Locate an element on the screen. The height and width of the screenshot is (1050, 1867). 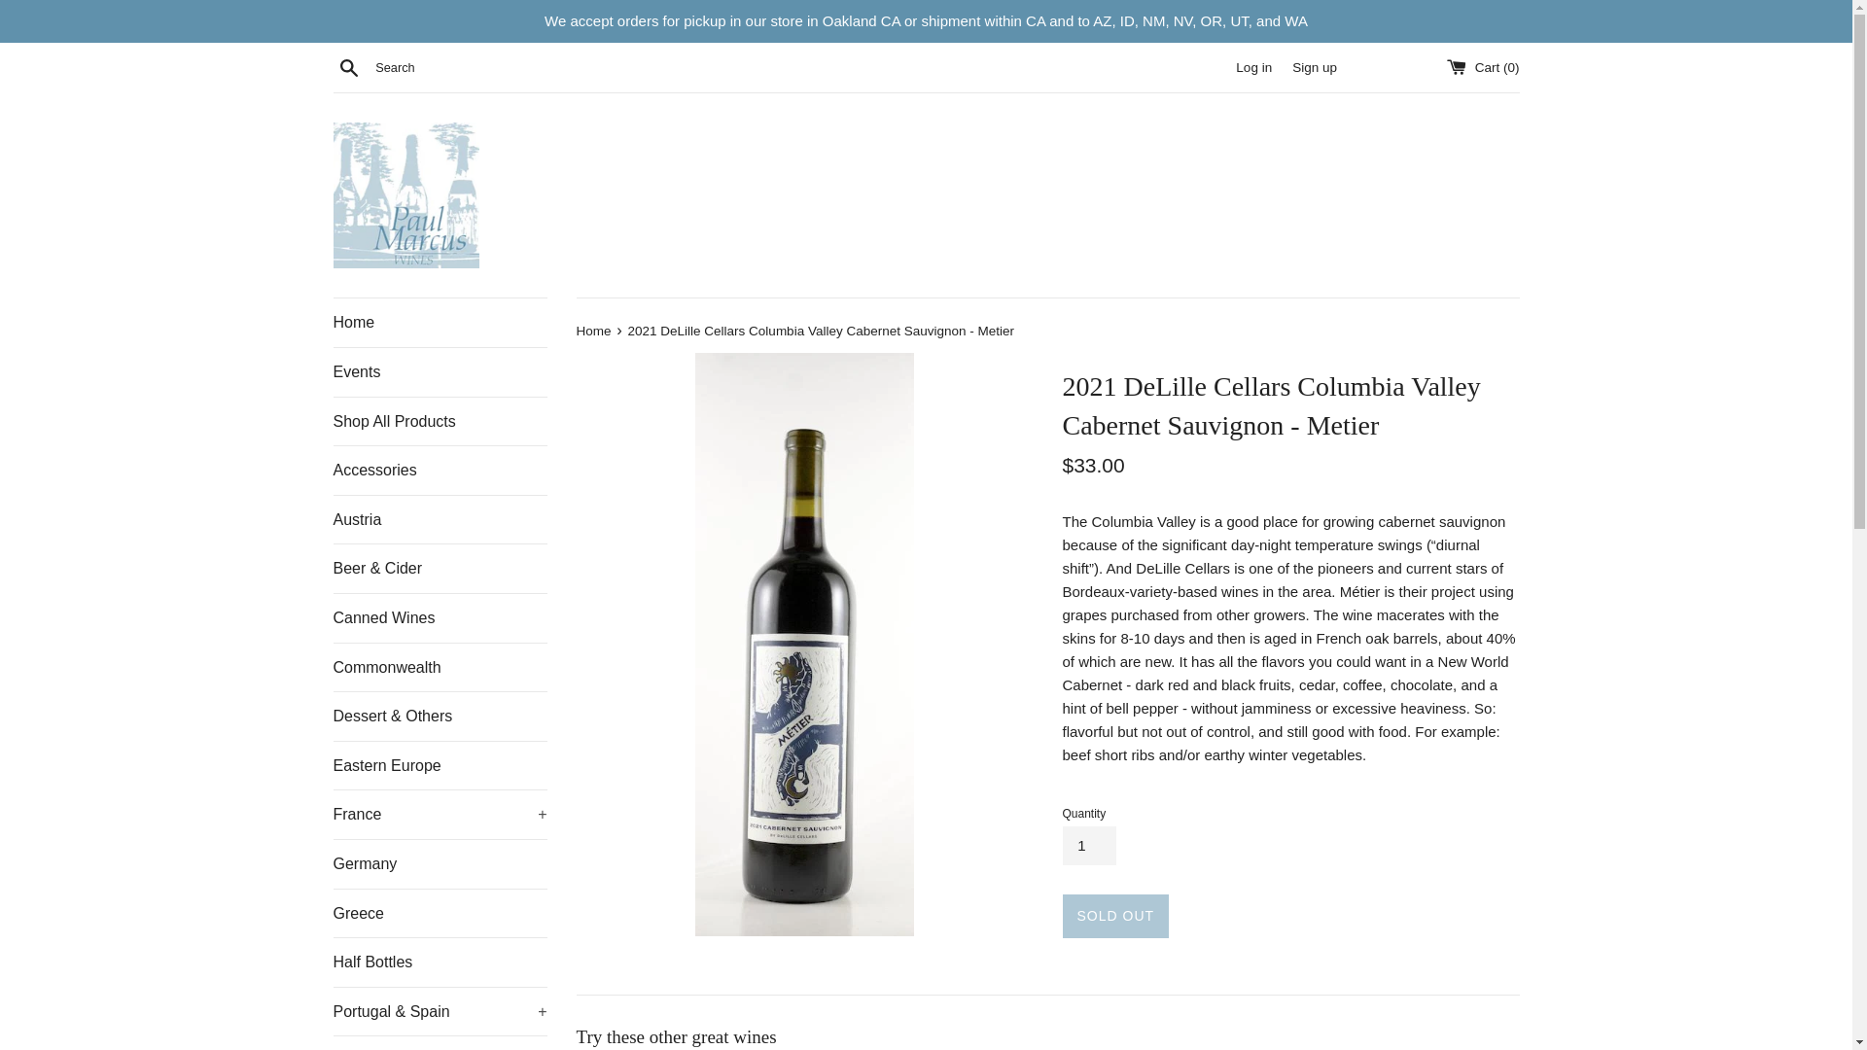
Eastern Europe is located at coordinates (440, 766).